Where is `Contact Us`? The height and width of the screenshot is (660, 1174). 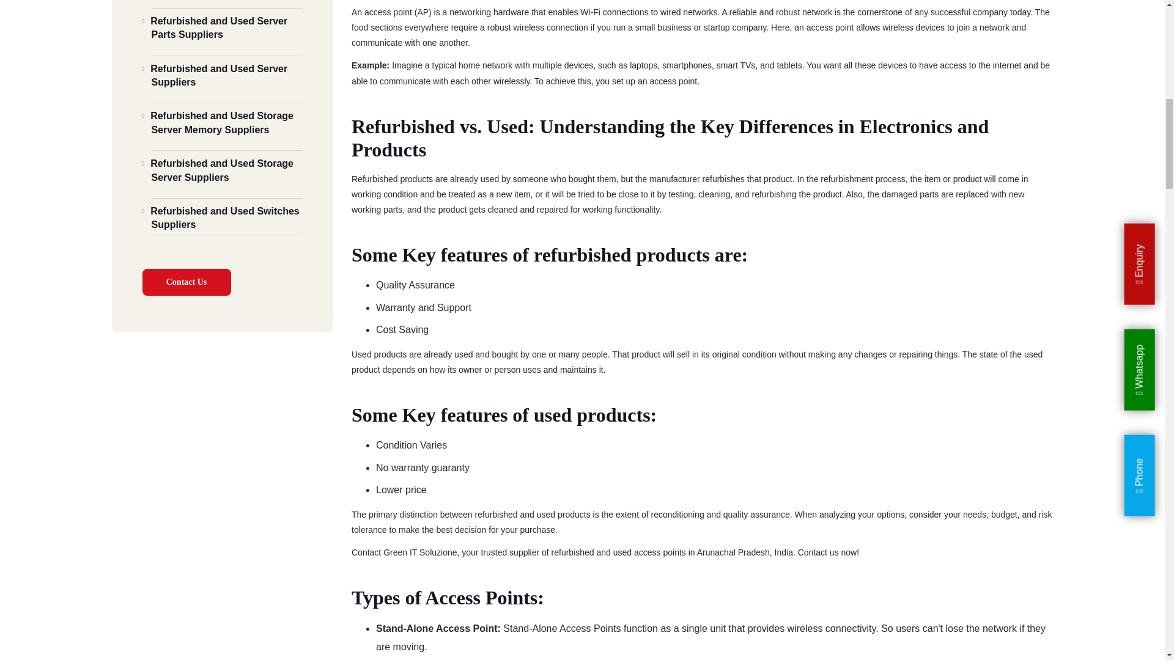
Contact Us is located at coordinates (186, 282).